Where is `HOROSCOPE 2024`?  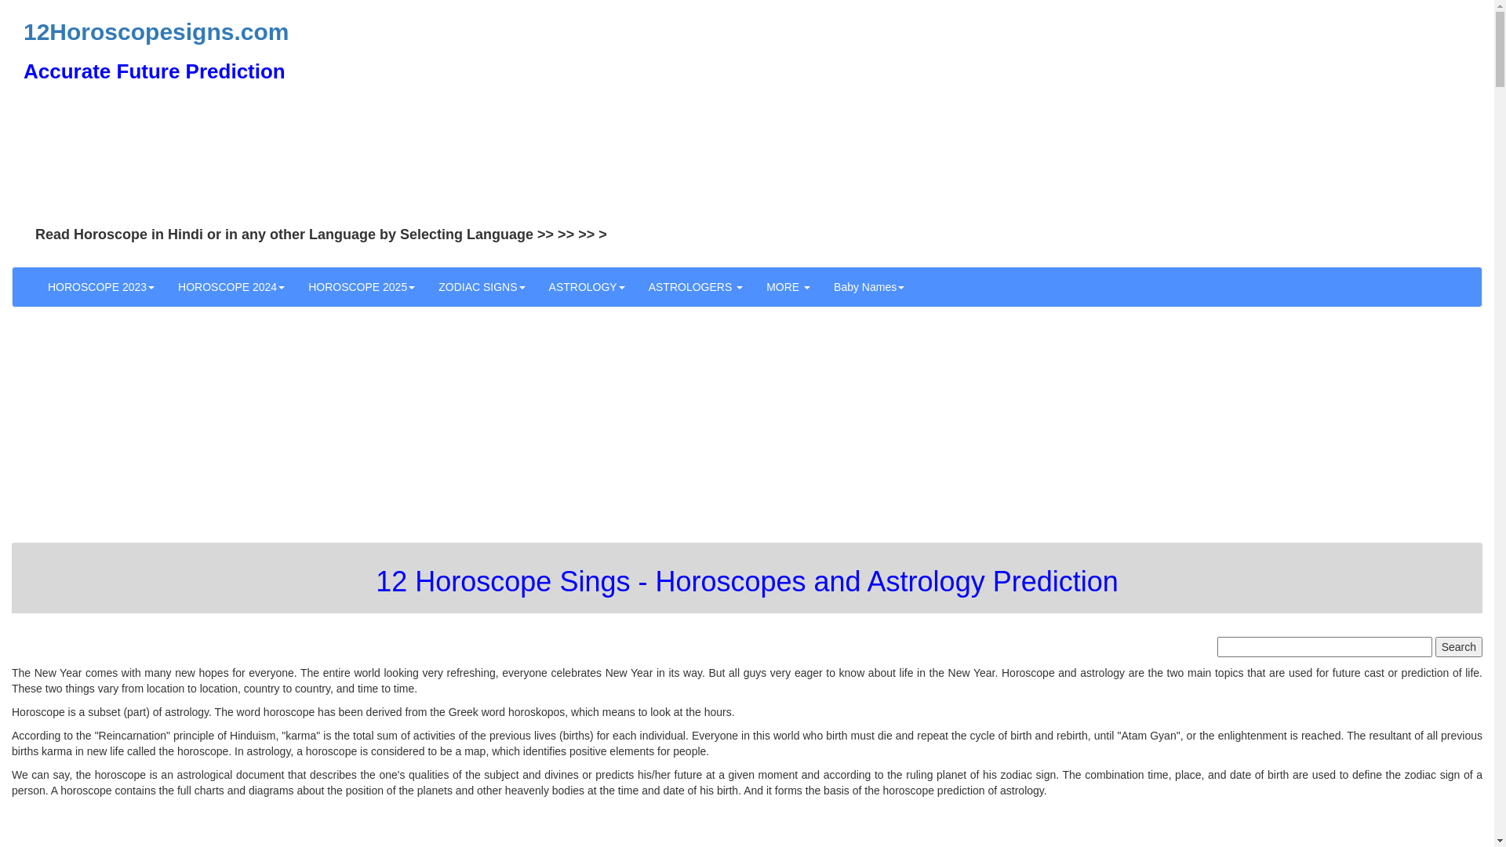
HOROSCOPE 2024 is located at coordinates (231, 287).